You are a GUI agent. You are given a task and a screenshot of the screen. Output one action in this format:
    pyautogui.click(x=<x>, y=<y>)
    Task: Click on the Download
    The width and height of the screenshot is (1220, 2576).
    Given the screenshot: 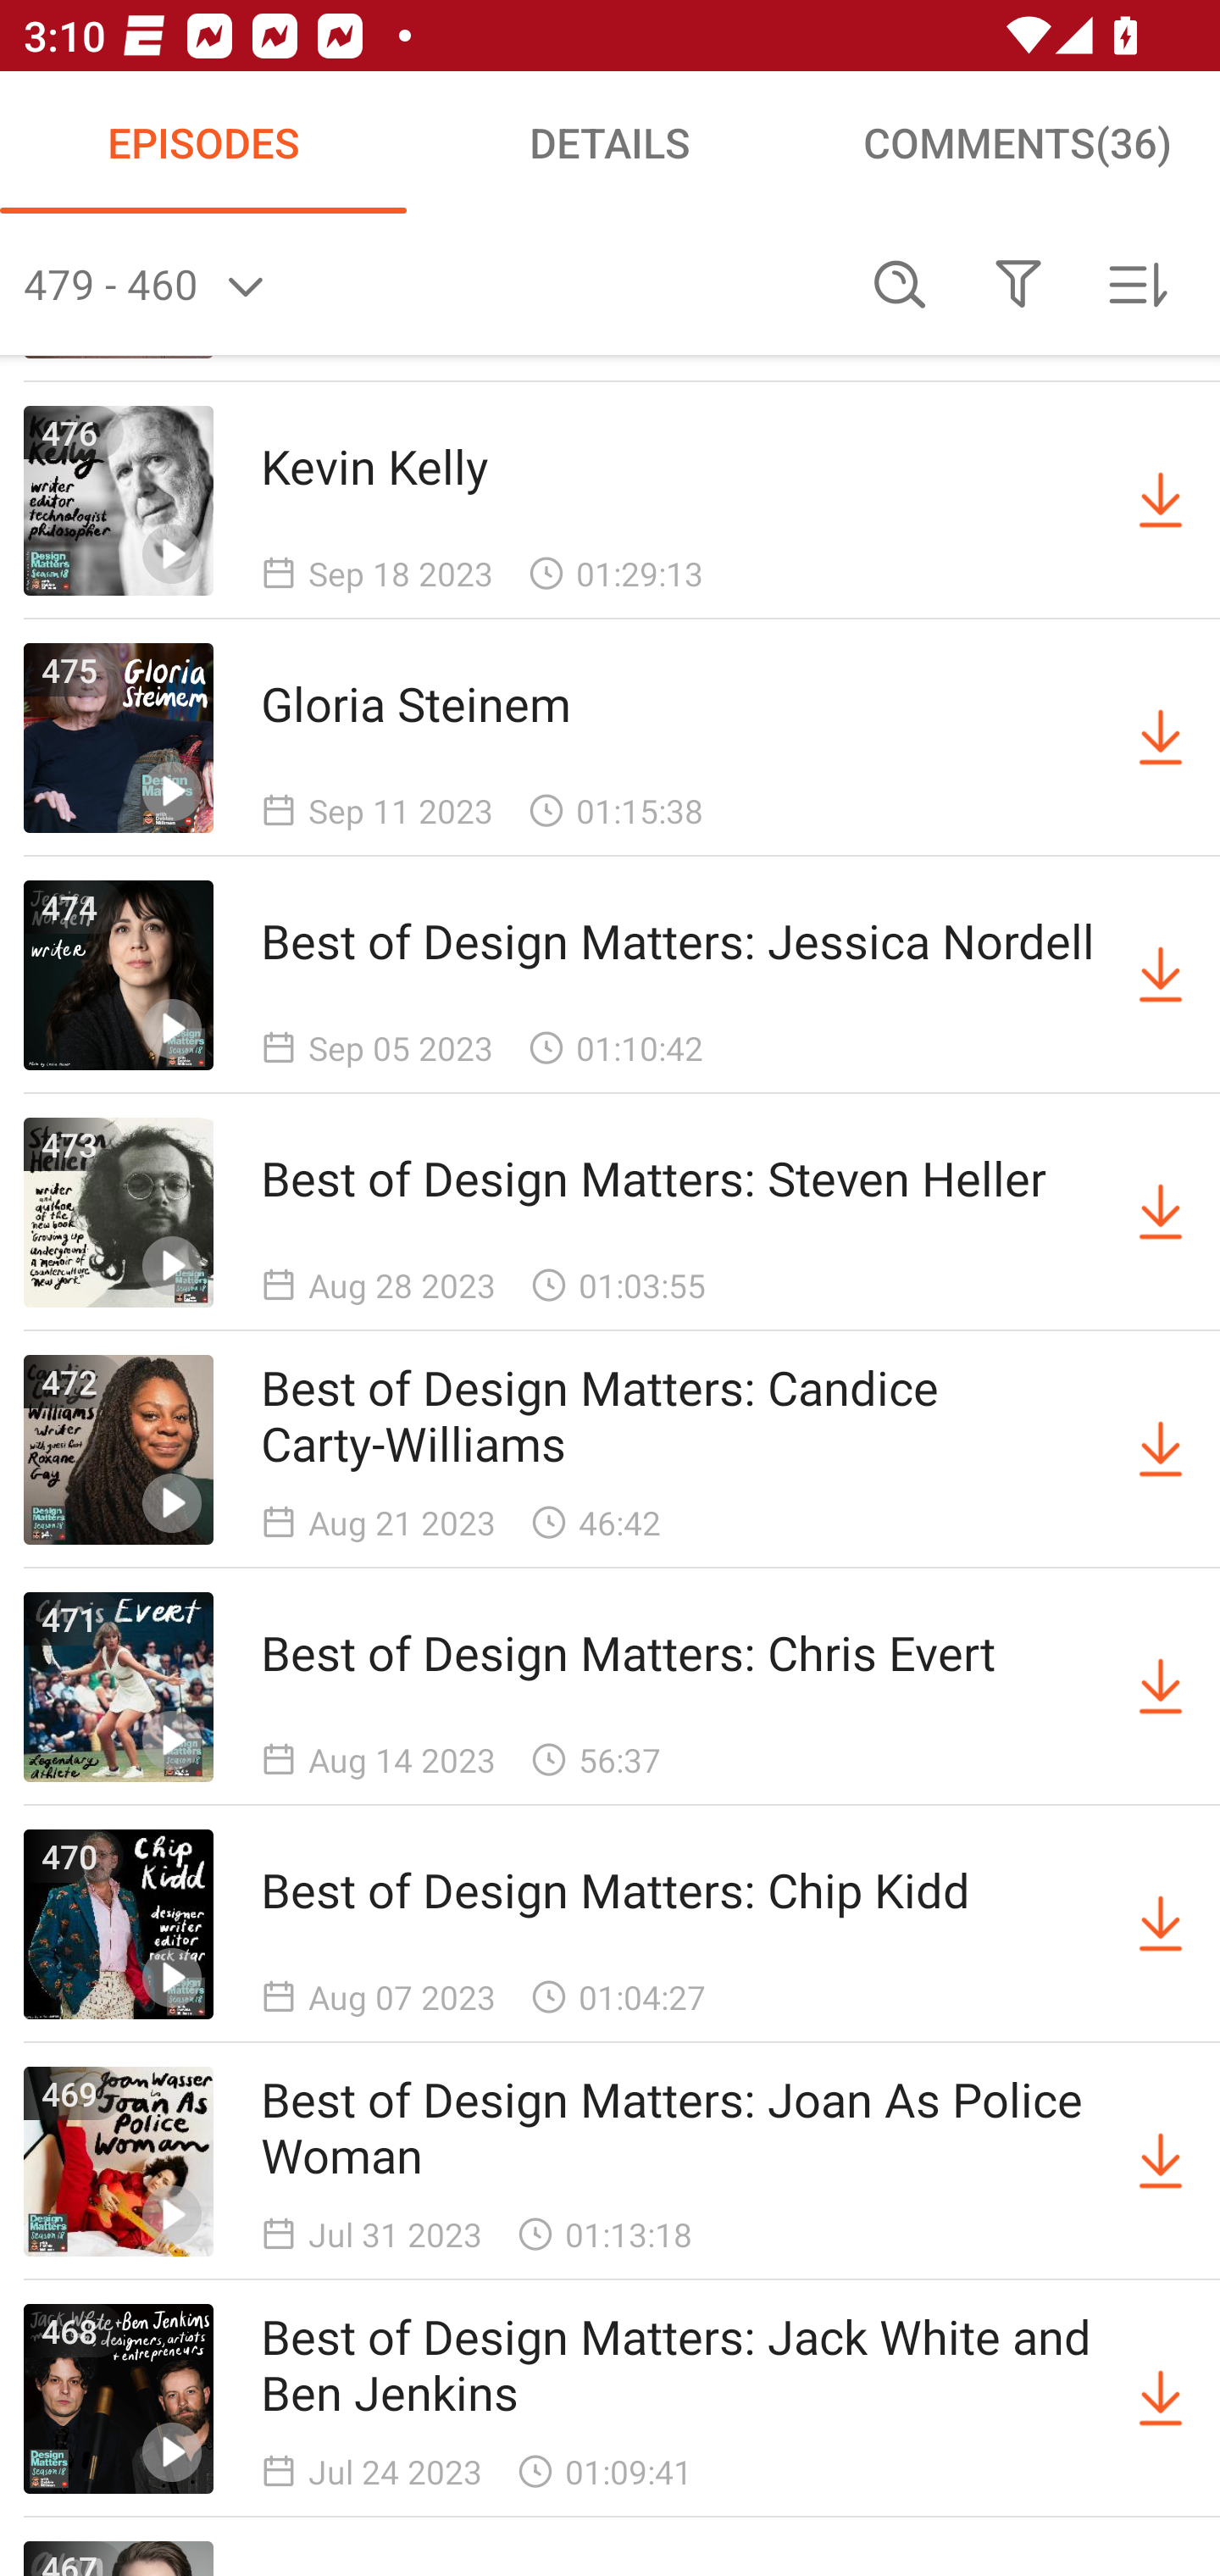 What is the action you would take?
    pyautogui.click(x=1161, y=974)
    